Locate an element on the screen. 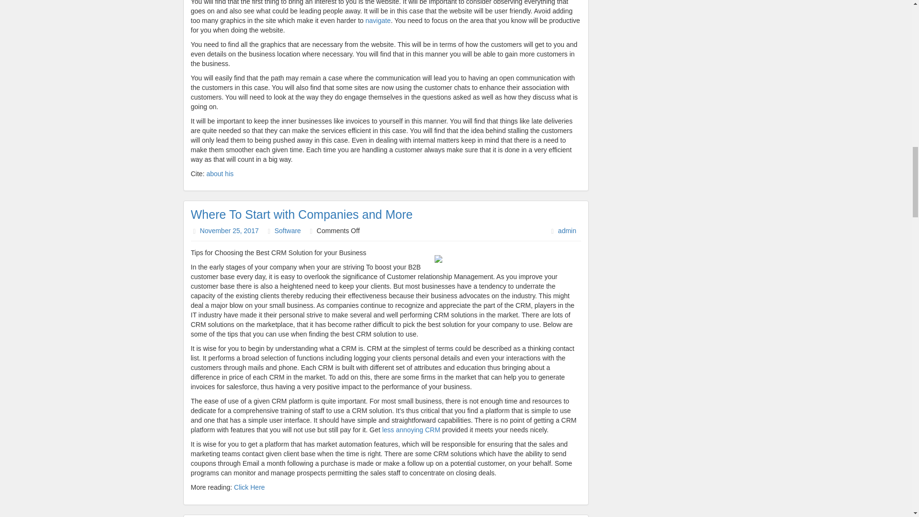 Image resolution: width=919 pixels, height=517 pixels. Software is located at coordinates (287, 231).